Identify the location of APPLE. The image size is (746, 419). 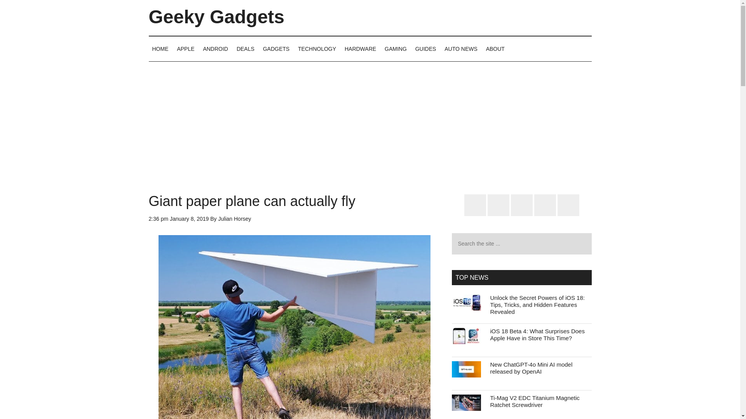
(185, 48).